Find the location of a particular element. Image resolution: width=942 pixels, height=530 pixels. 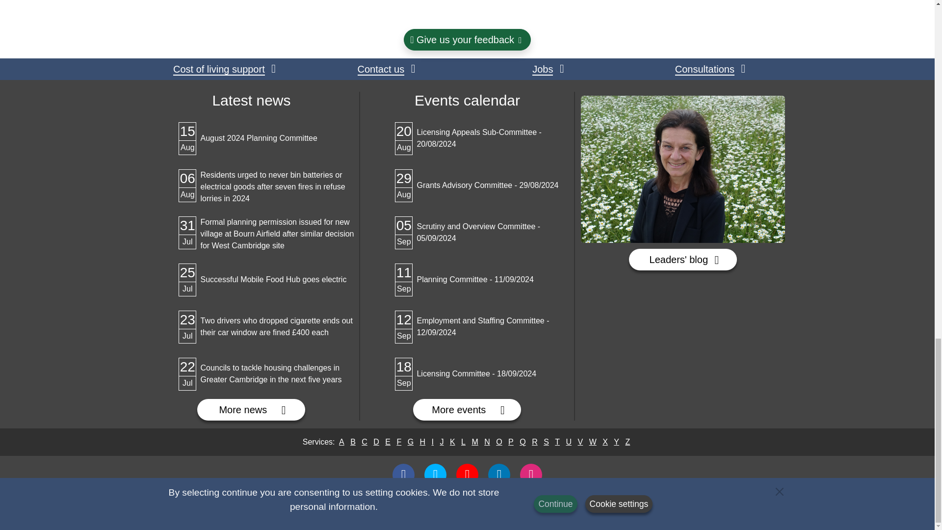

South Cambridgeshire District Council Linkedin Page is located at coordinates (251, 410).